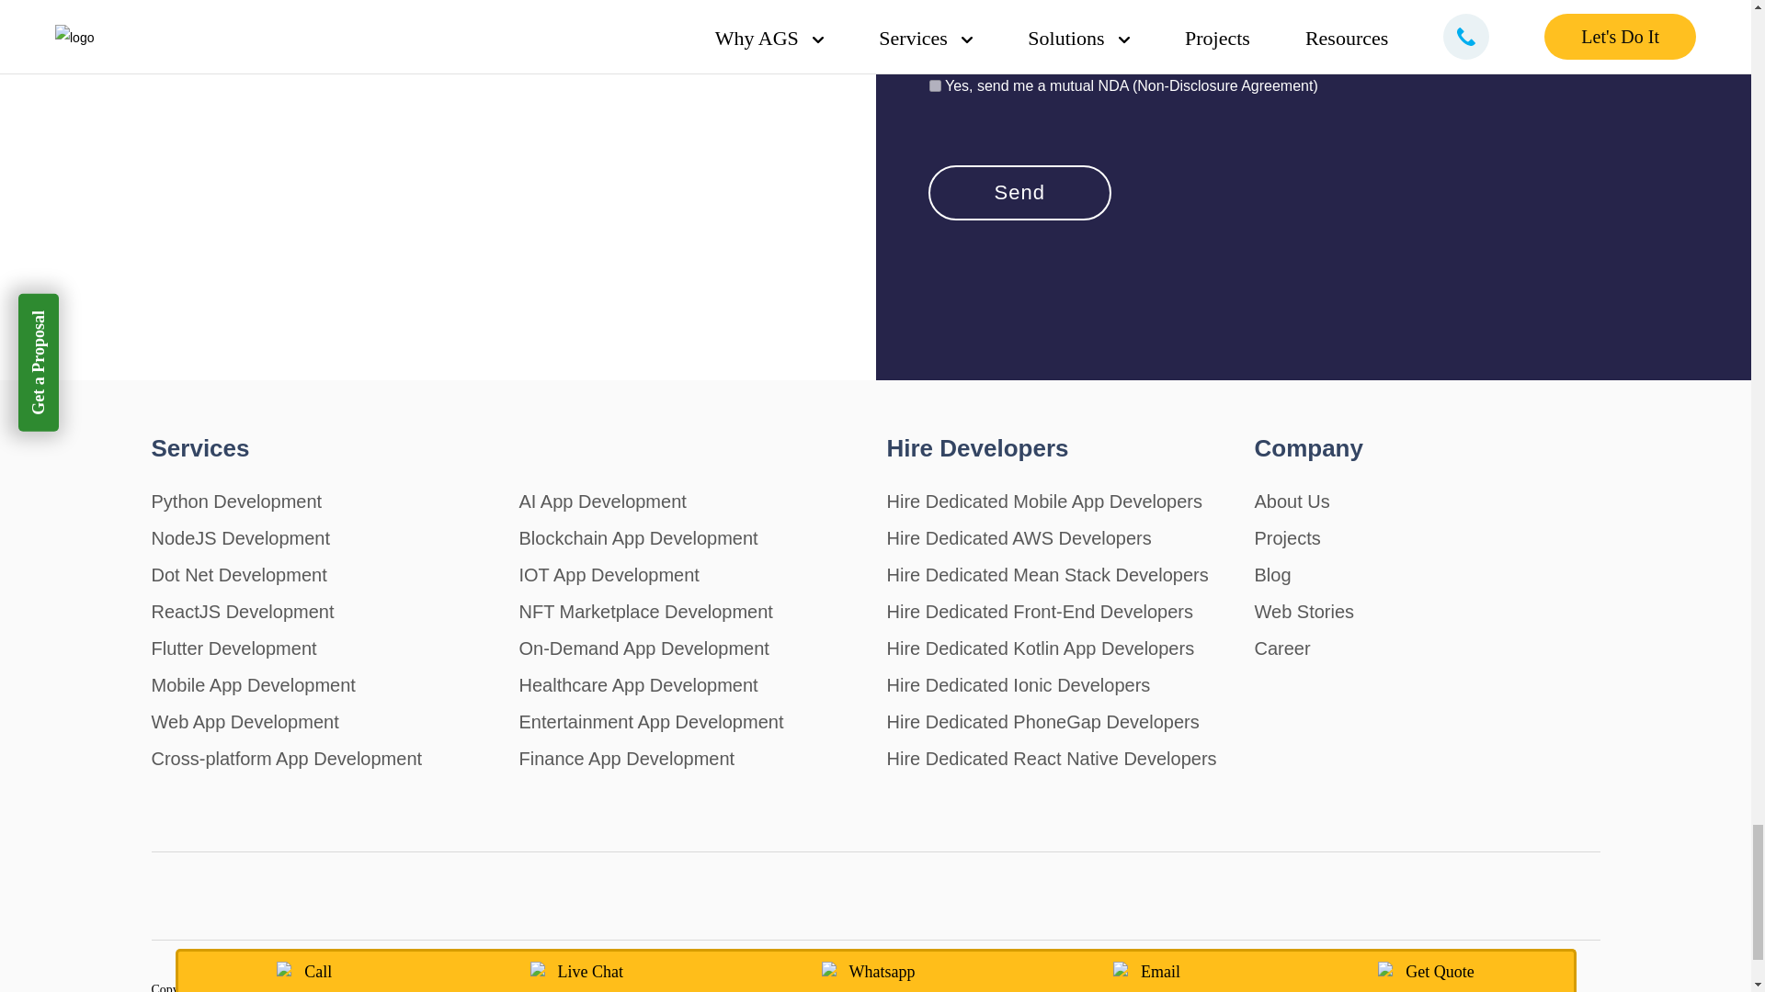  What do you see at coordinates (1019, 193) in the screenshot?
I see `Send` at bounding box center [1019, 193].